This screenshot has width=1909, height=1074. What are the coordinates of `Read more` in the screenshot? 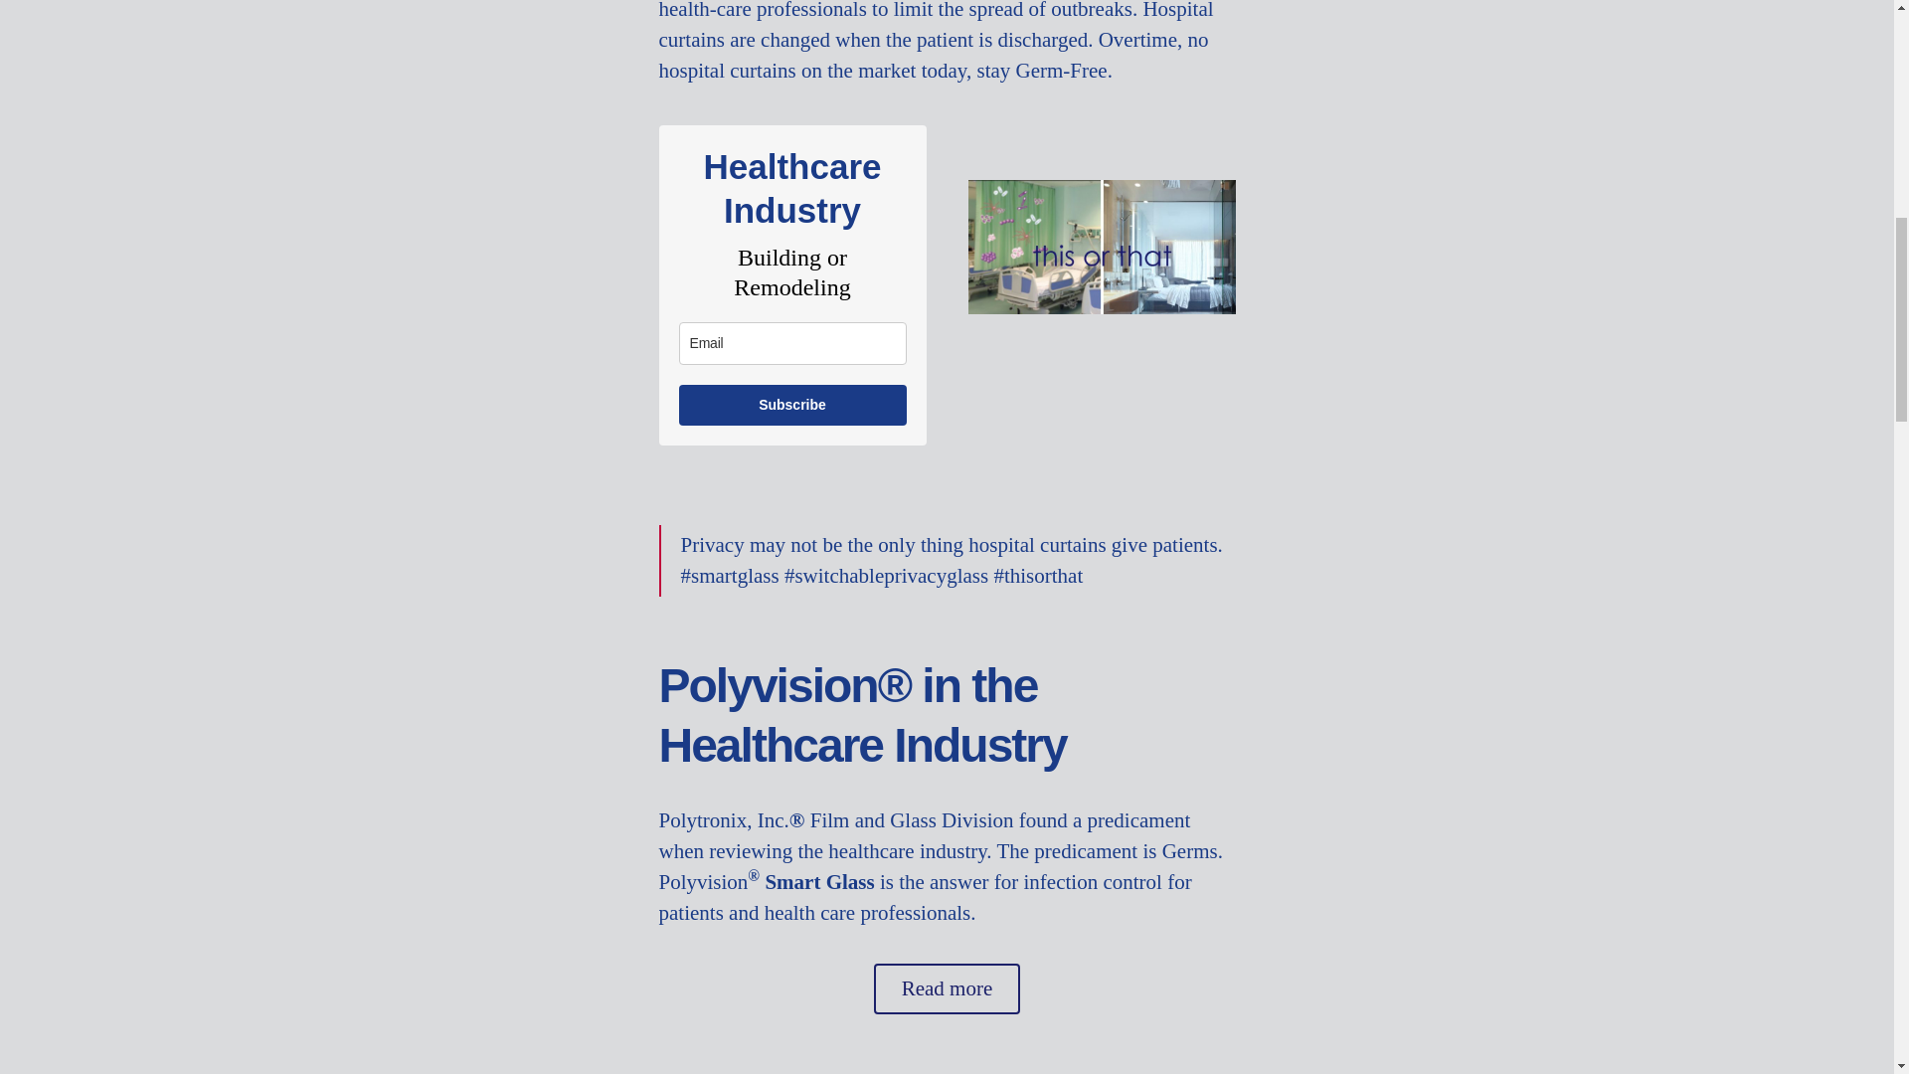 It's located at (948, 988).